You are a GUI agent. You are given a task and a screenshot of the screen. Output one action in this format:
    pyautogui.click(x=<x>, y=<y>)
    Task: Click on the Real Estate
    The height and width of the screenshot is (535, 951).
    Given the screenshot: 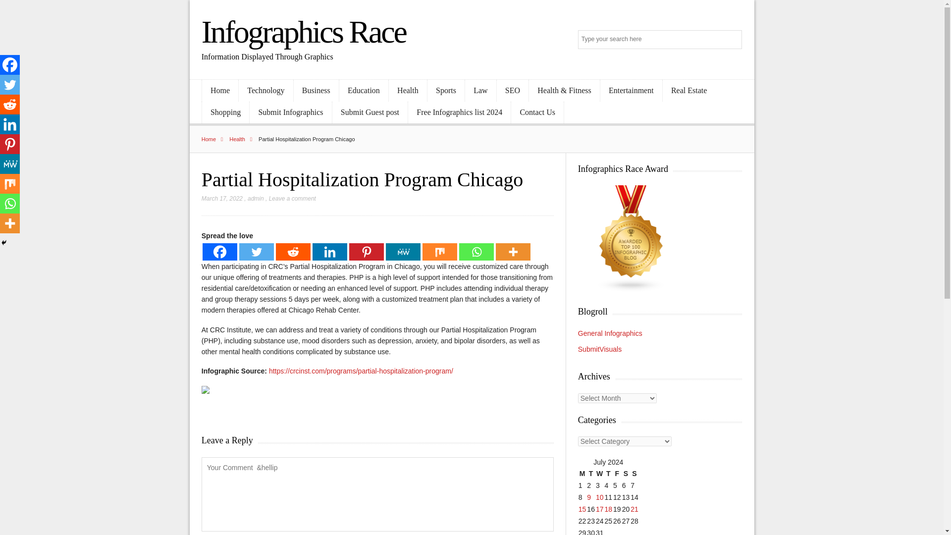 What is the action you would take?
    pyautogui.click(x=689, y=91)
    